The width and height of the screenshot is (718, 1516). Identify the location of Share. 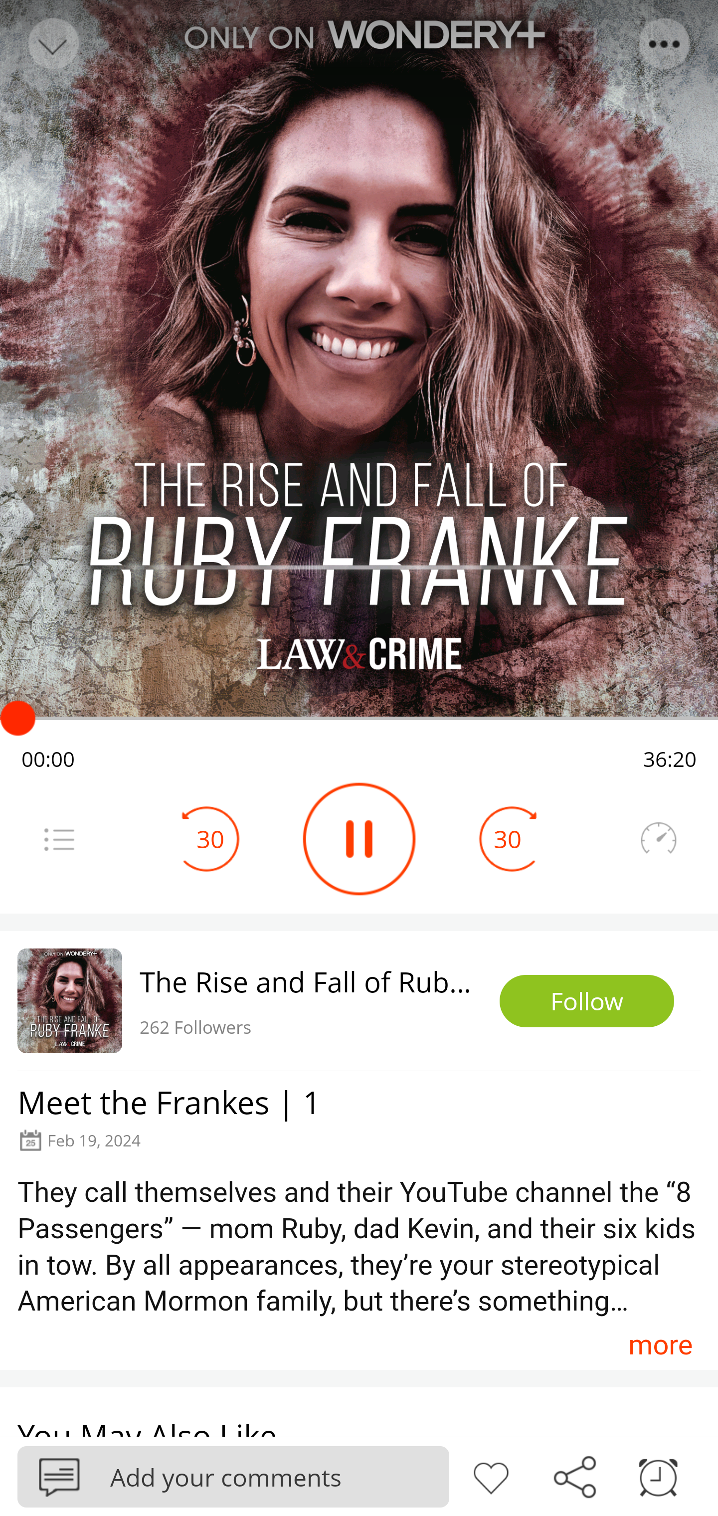
(574, 1476).